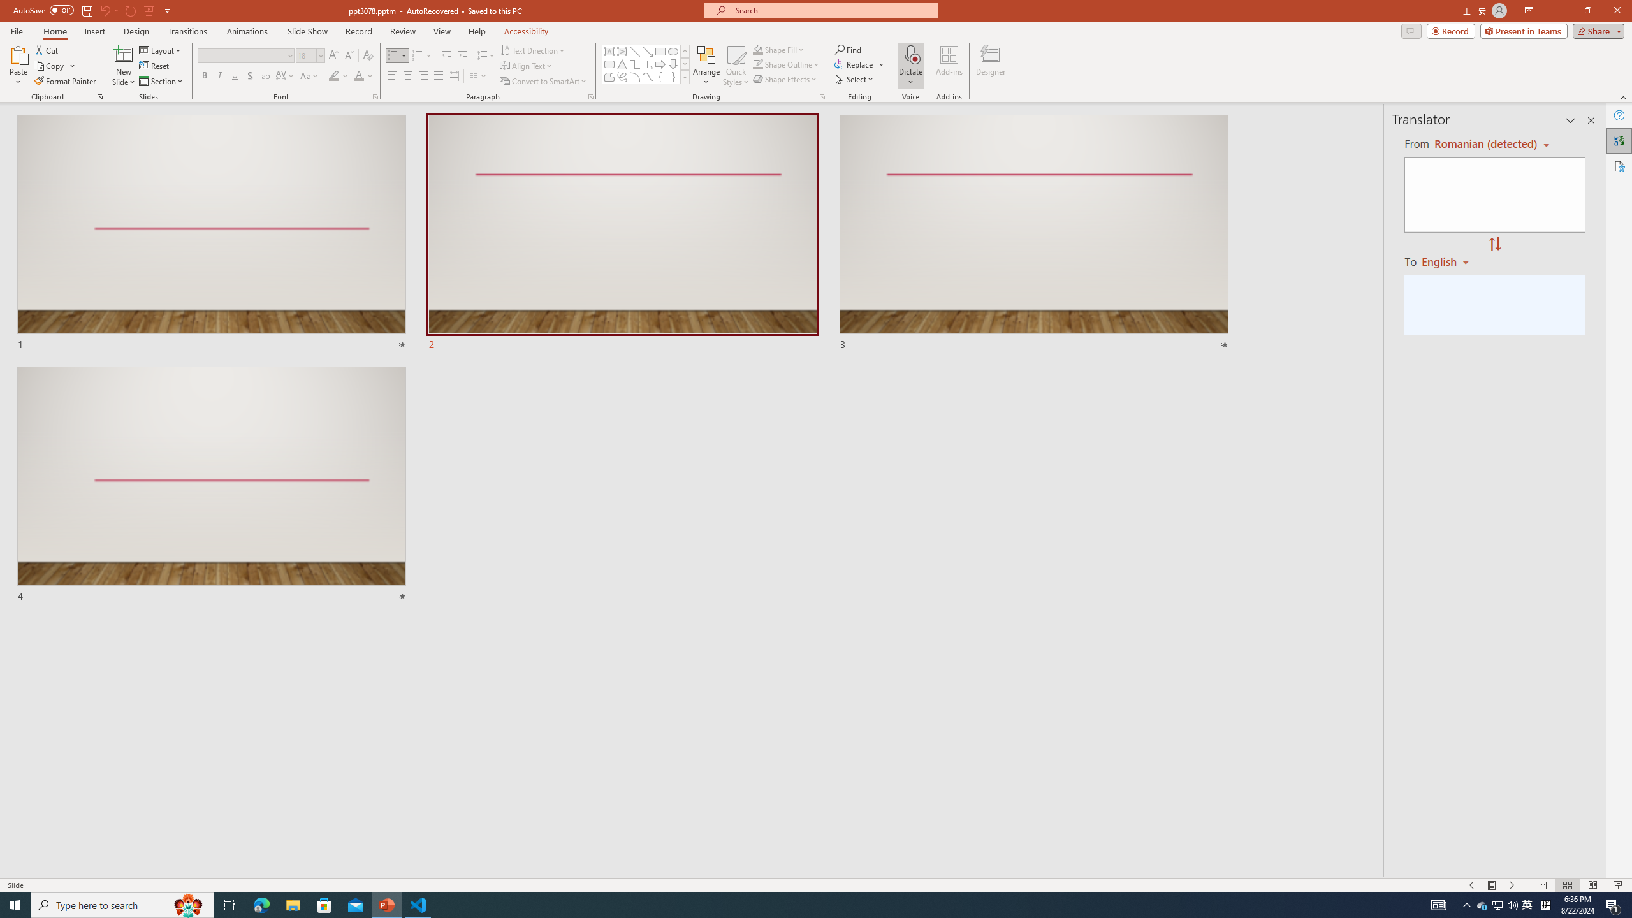 This screenshot has width=1632, height=918. What do you see at coordinates (646, 64) in the screenshot?
I see `AutomationID: ShapesInsertGallery` at bounding box center [646, 64].